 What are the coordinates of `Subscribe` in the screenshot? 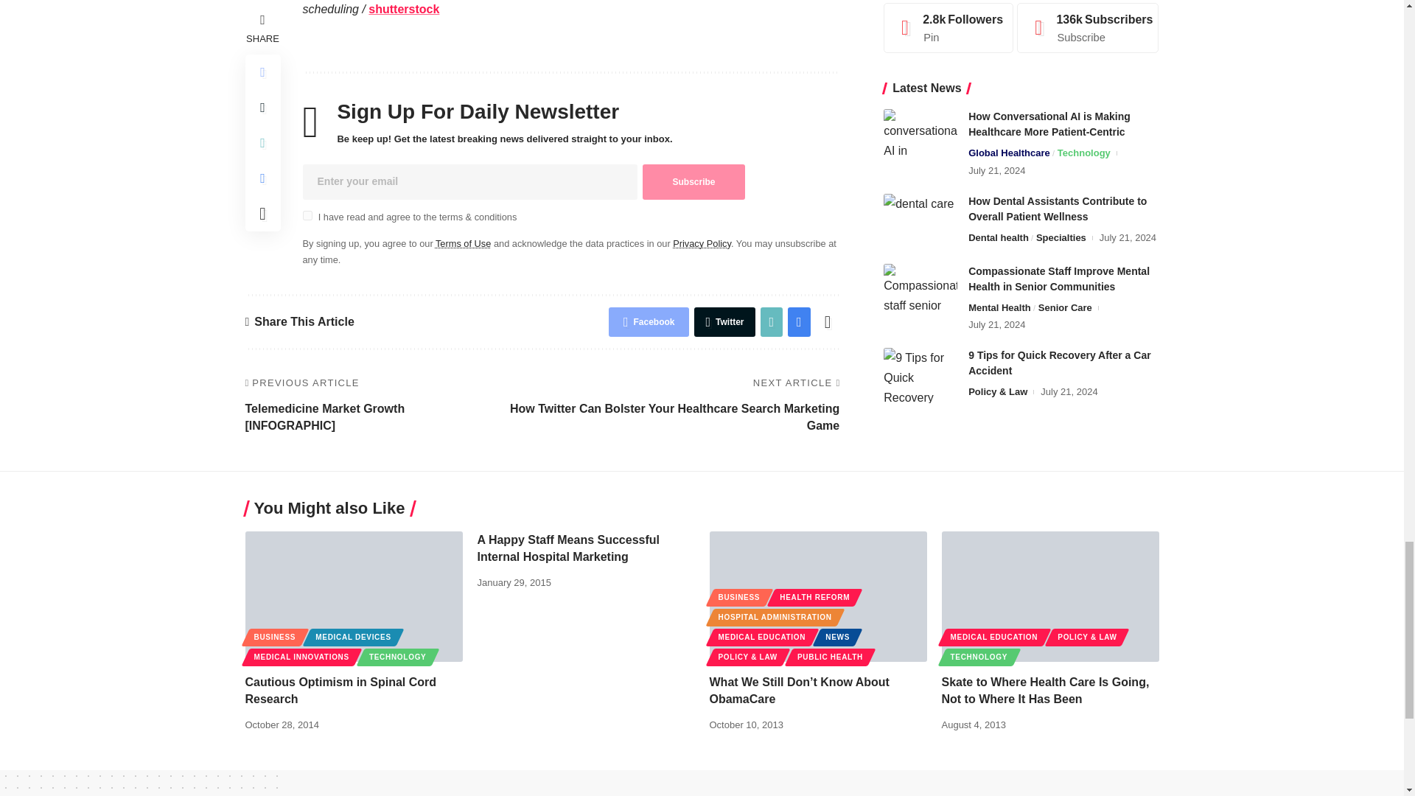 It's located at (693, 181).